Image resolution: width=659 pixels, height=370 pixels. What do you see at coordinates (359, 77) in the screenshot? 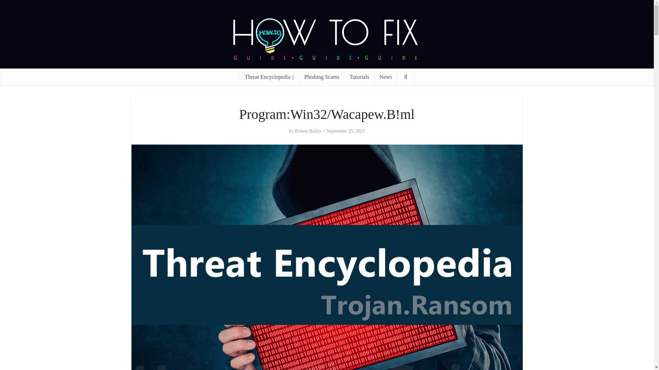
I see `Tutorials` at bounding box center [359, 77].